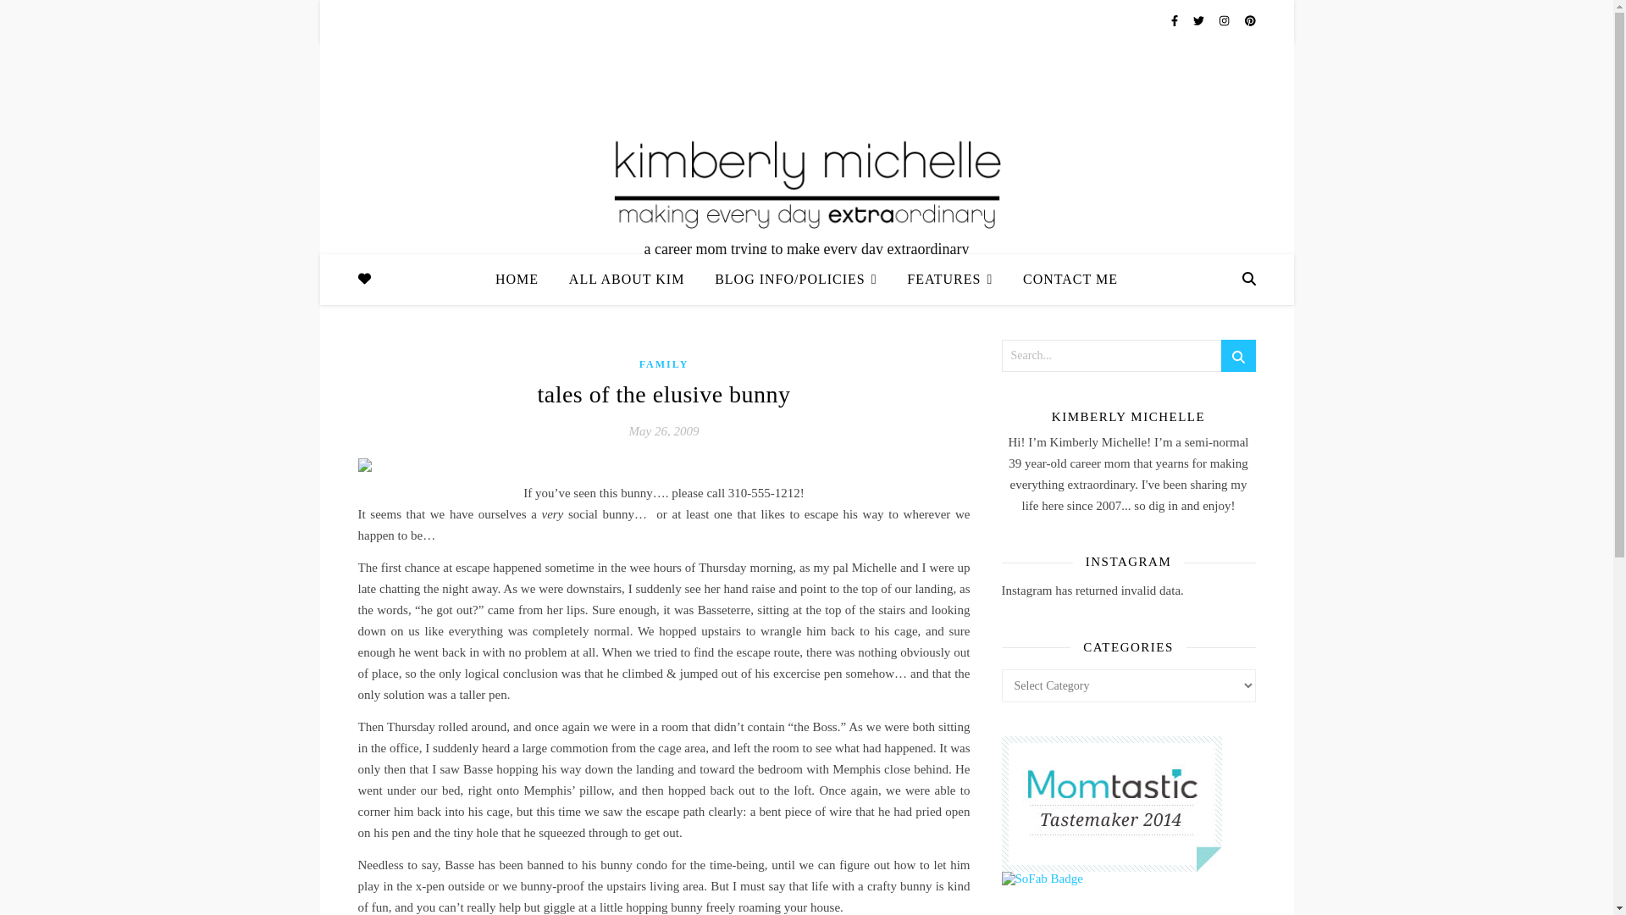 The image size is (1626, 915). What do you see at coordinates (627, 280) in the screenshot?
I see `ALL ABOUT KIM` at bounding box center [627, 280].